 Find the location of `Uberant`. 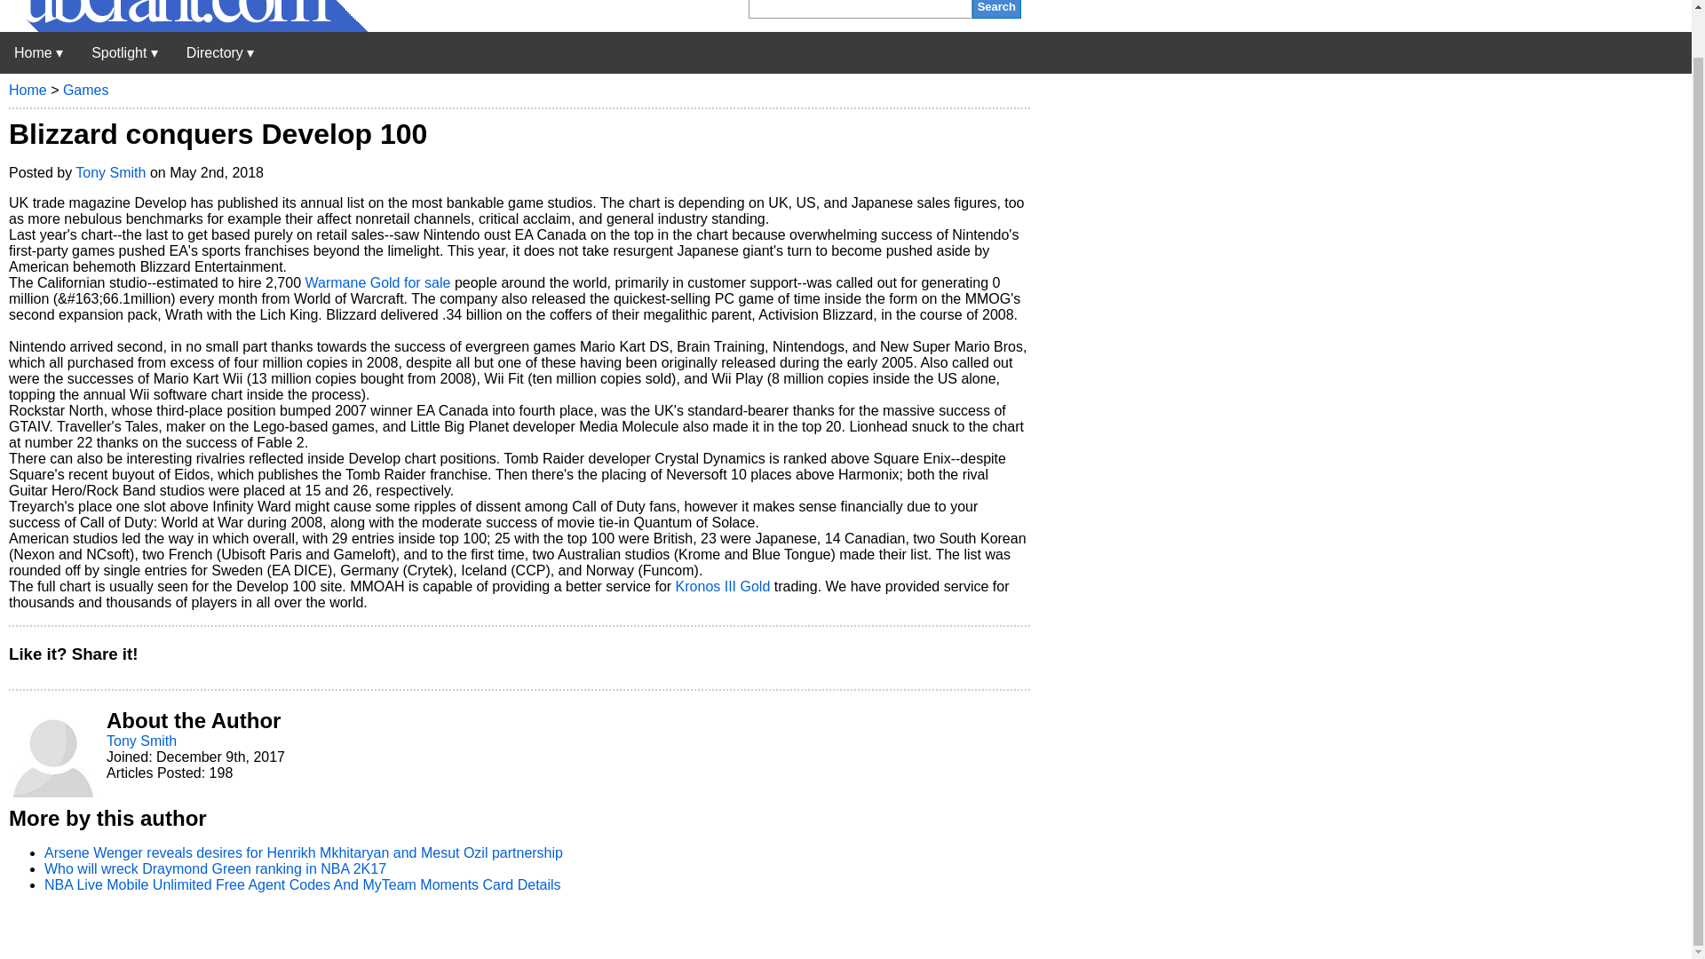

Uberant is located at coordinates (184, 27).